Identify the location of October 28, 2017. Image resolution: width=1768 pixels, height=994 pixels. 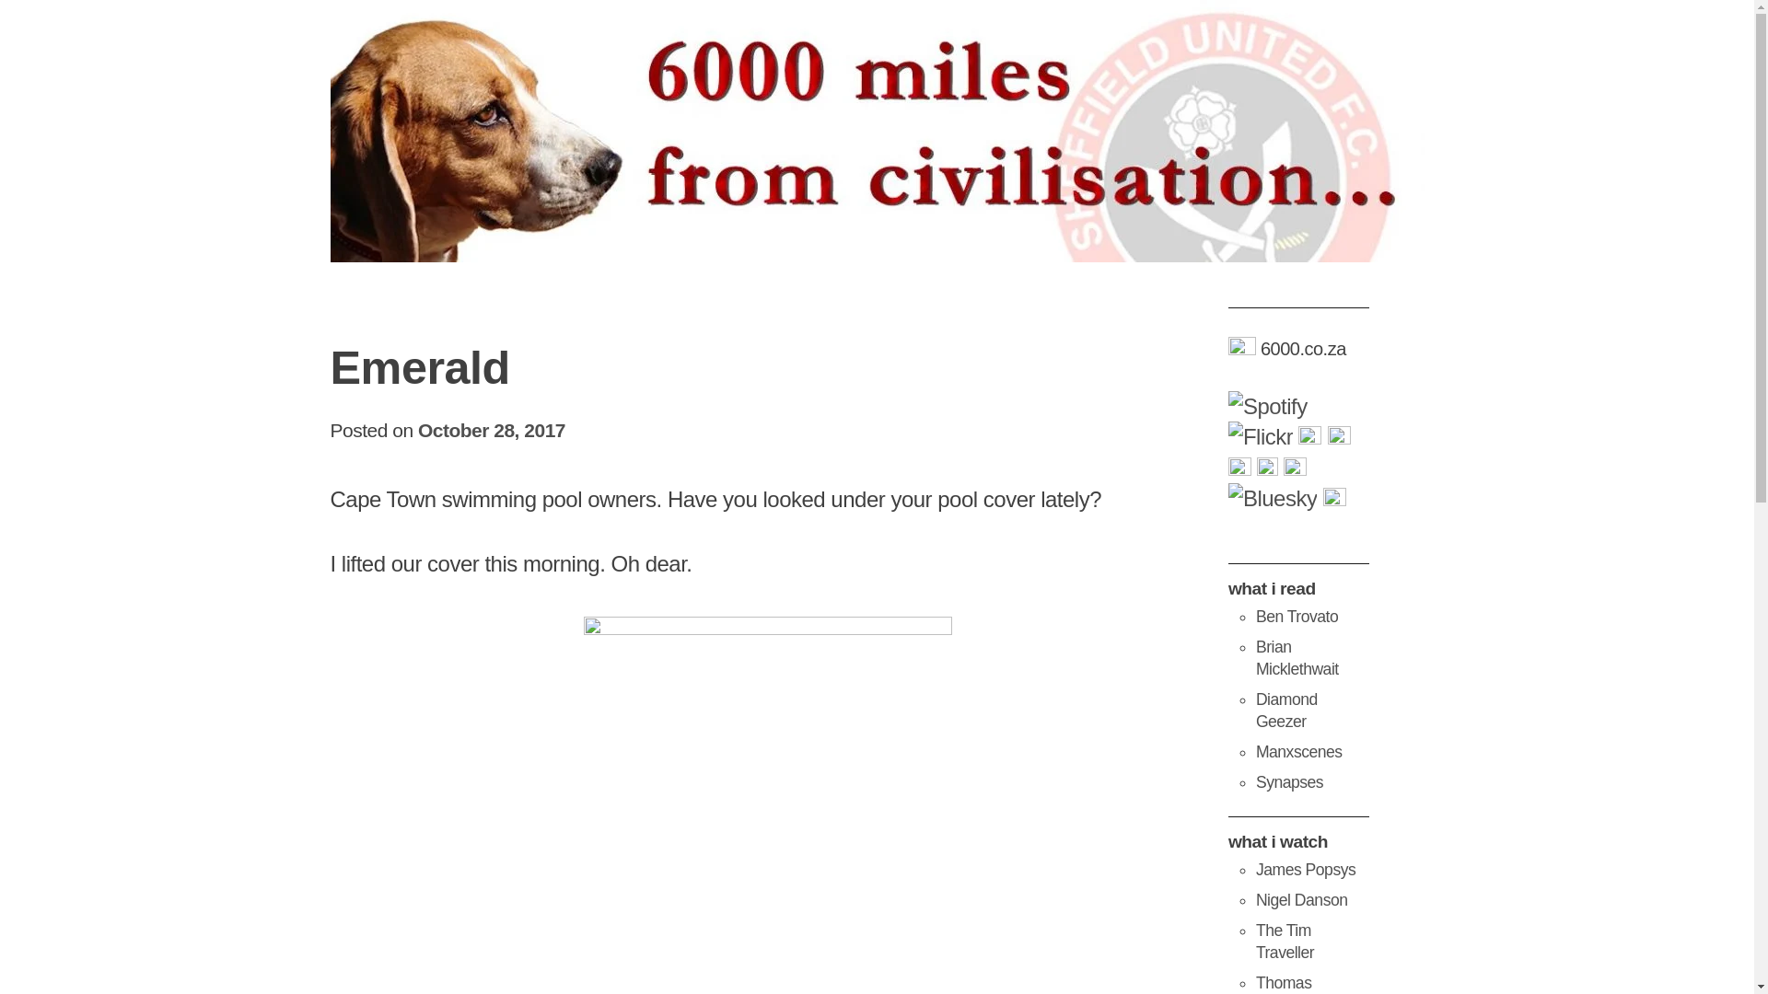
(492, 430).